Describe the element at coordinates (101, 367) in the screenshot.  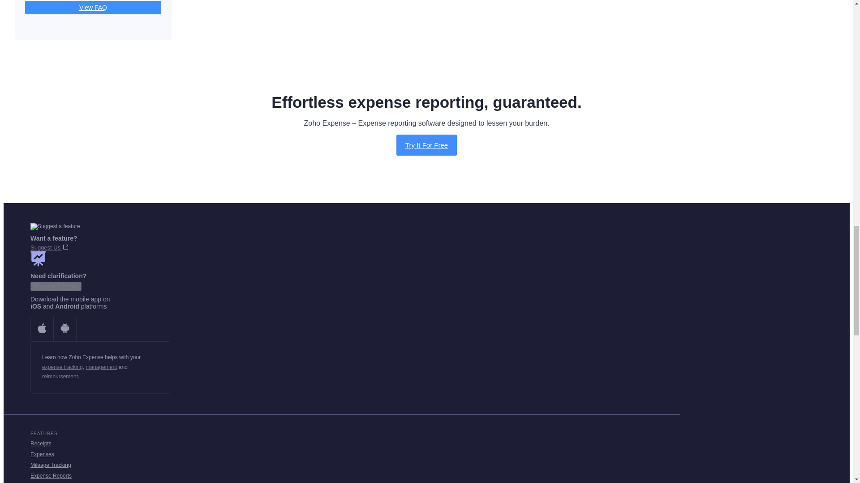
I see `management` at that location.